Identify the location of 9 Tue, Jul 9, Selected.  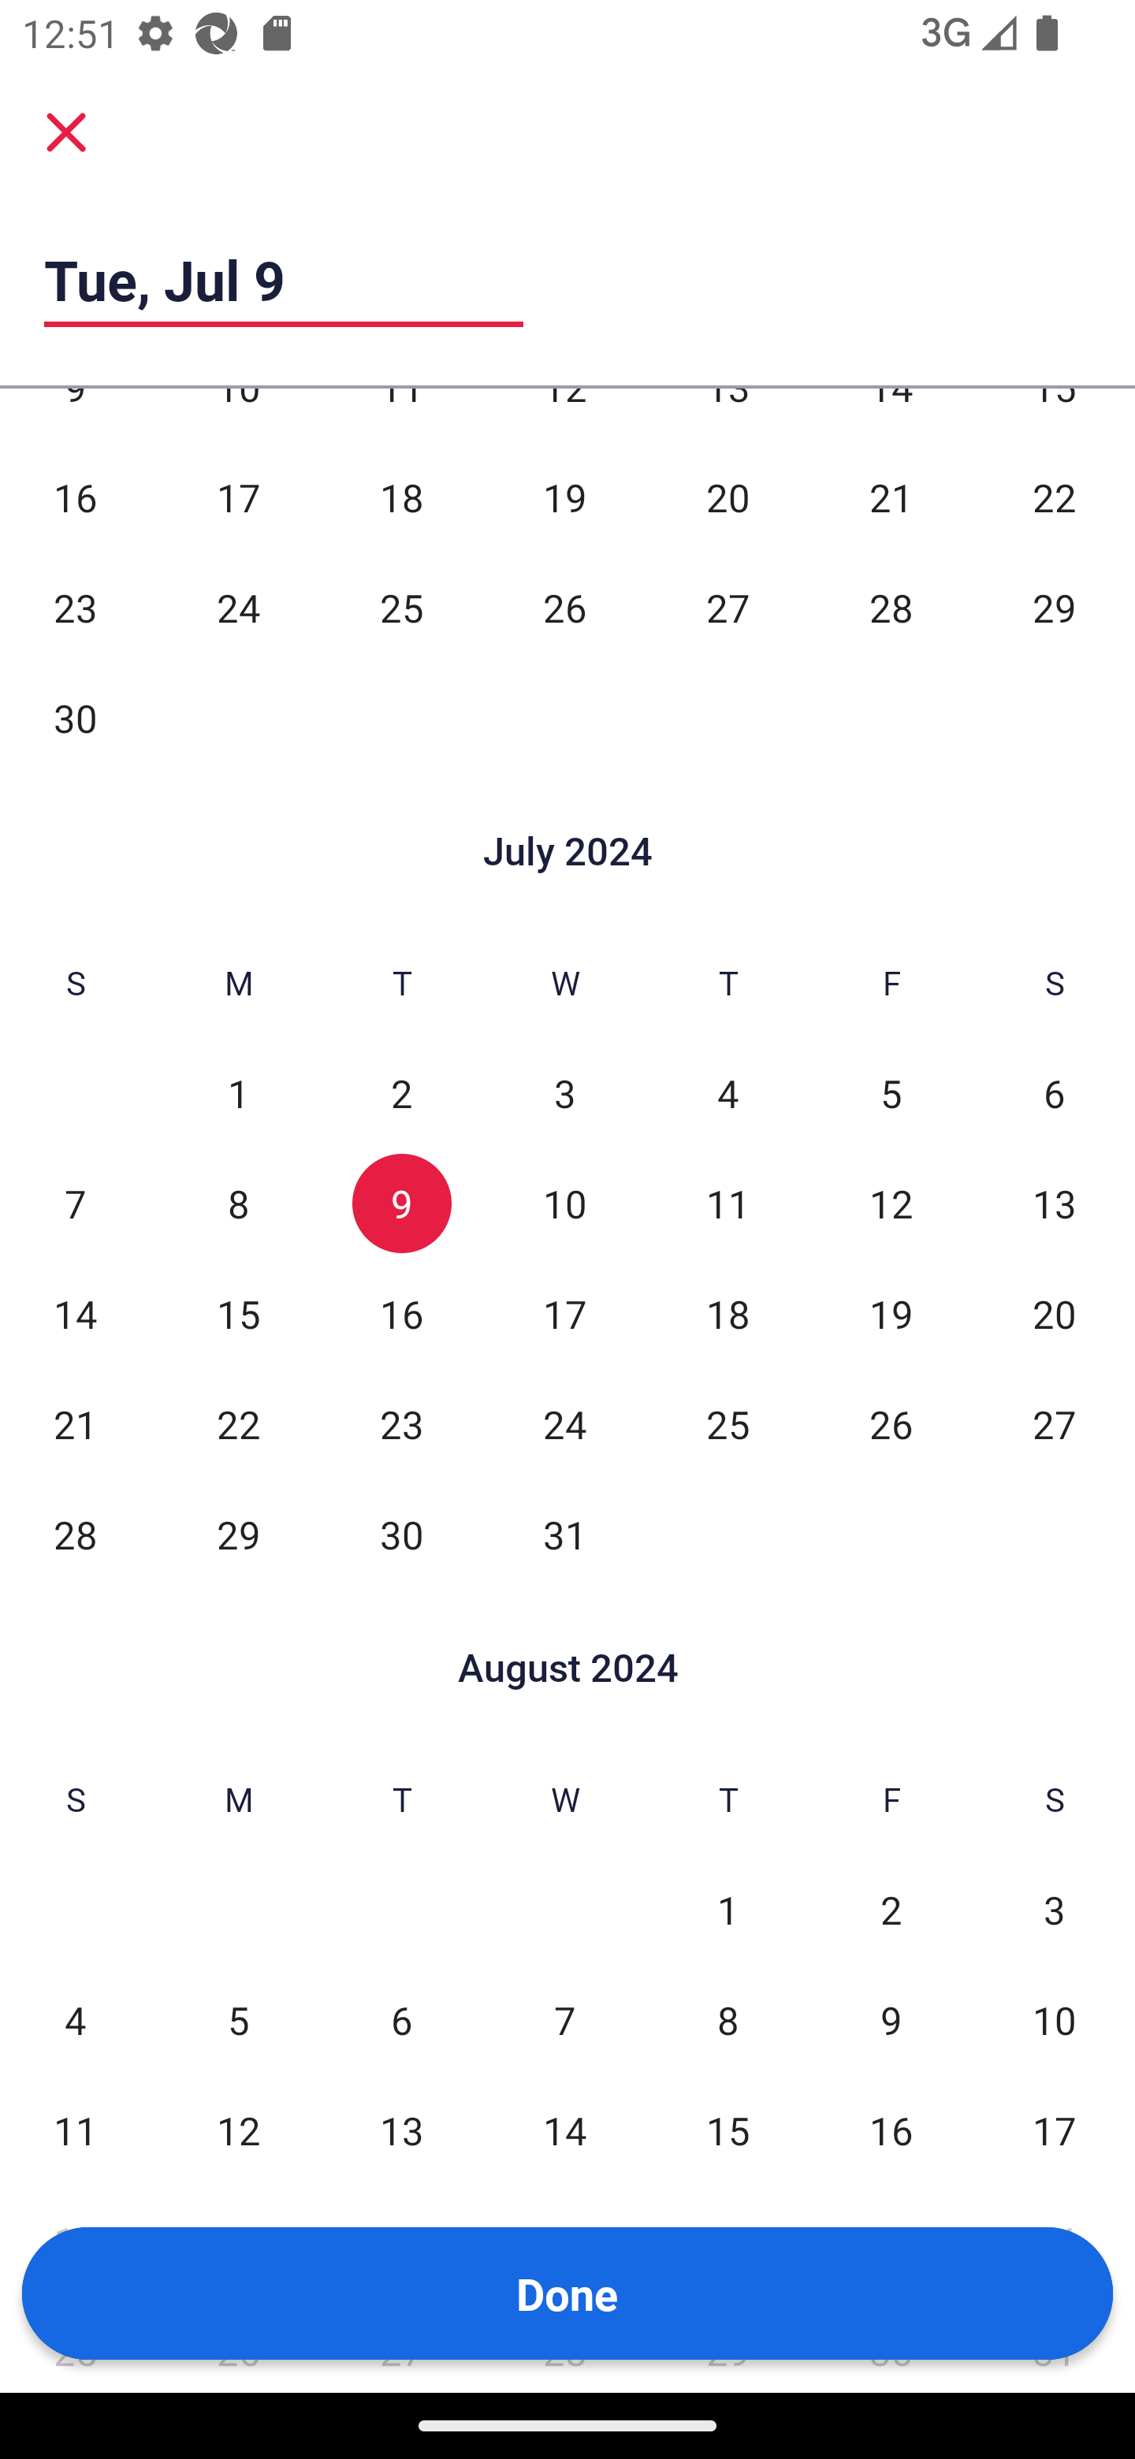
(402, 1203).